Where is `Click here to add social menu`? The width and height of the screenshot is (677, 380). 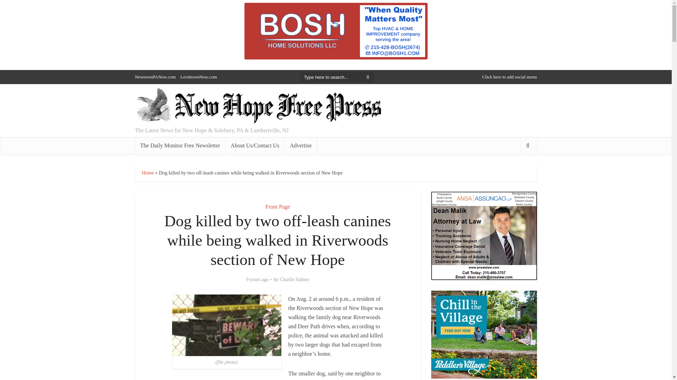
Click here to add social menu is located at coordinates (509, 77).